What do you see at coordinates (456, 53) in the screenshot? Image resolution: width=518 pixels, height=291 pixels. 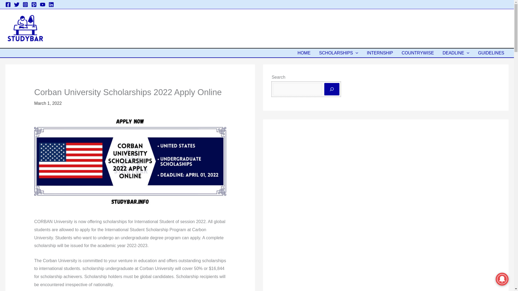 I see `DEADLINE` at bounding box center [456, 53].